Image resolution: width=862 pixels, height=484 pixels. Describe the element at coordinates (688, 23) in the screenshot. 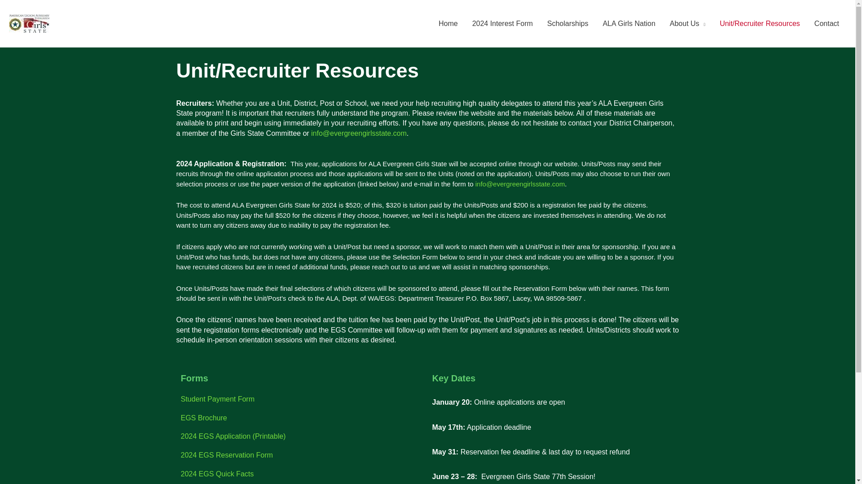

I see `About Us` at that location.